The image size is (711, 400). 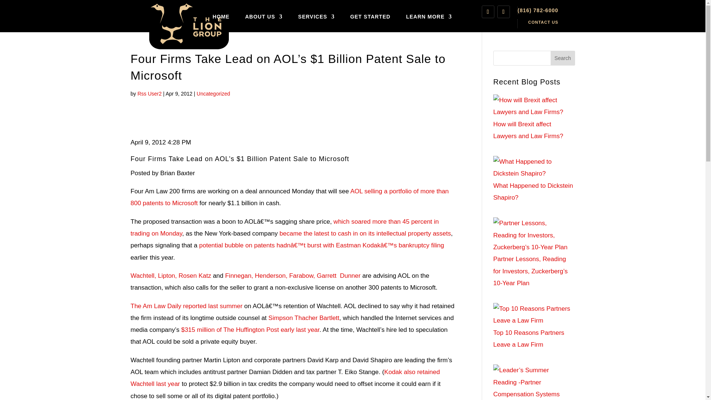 What do you see at coordinates (284, 378) in the screenshot?
I see `Kodak also retained Wachtell last year` at bounding box center [284, 378].